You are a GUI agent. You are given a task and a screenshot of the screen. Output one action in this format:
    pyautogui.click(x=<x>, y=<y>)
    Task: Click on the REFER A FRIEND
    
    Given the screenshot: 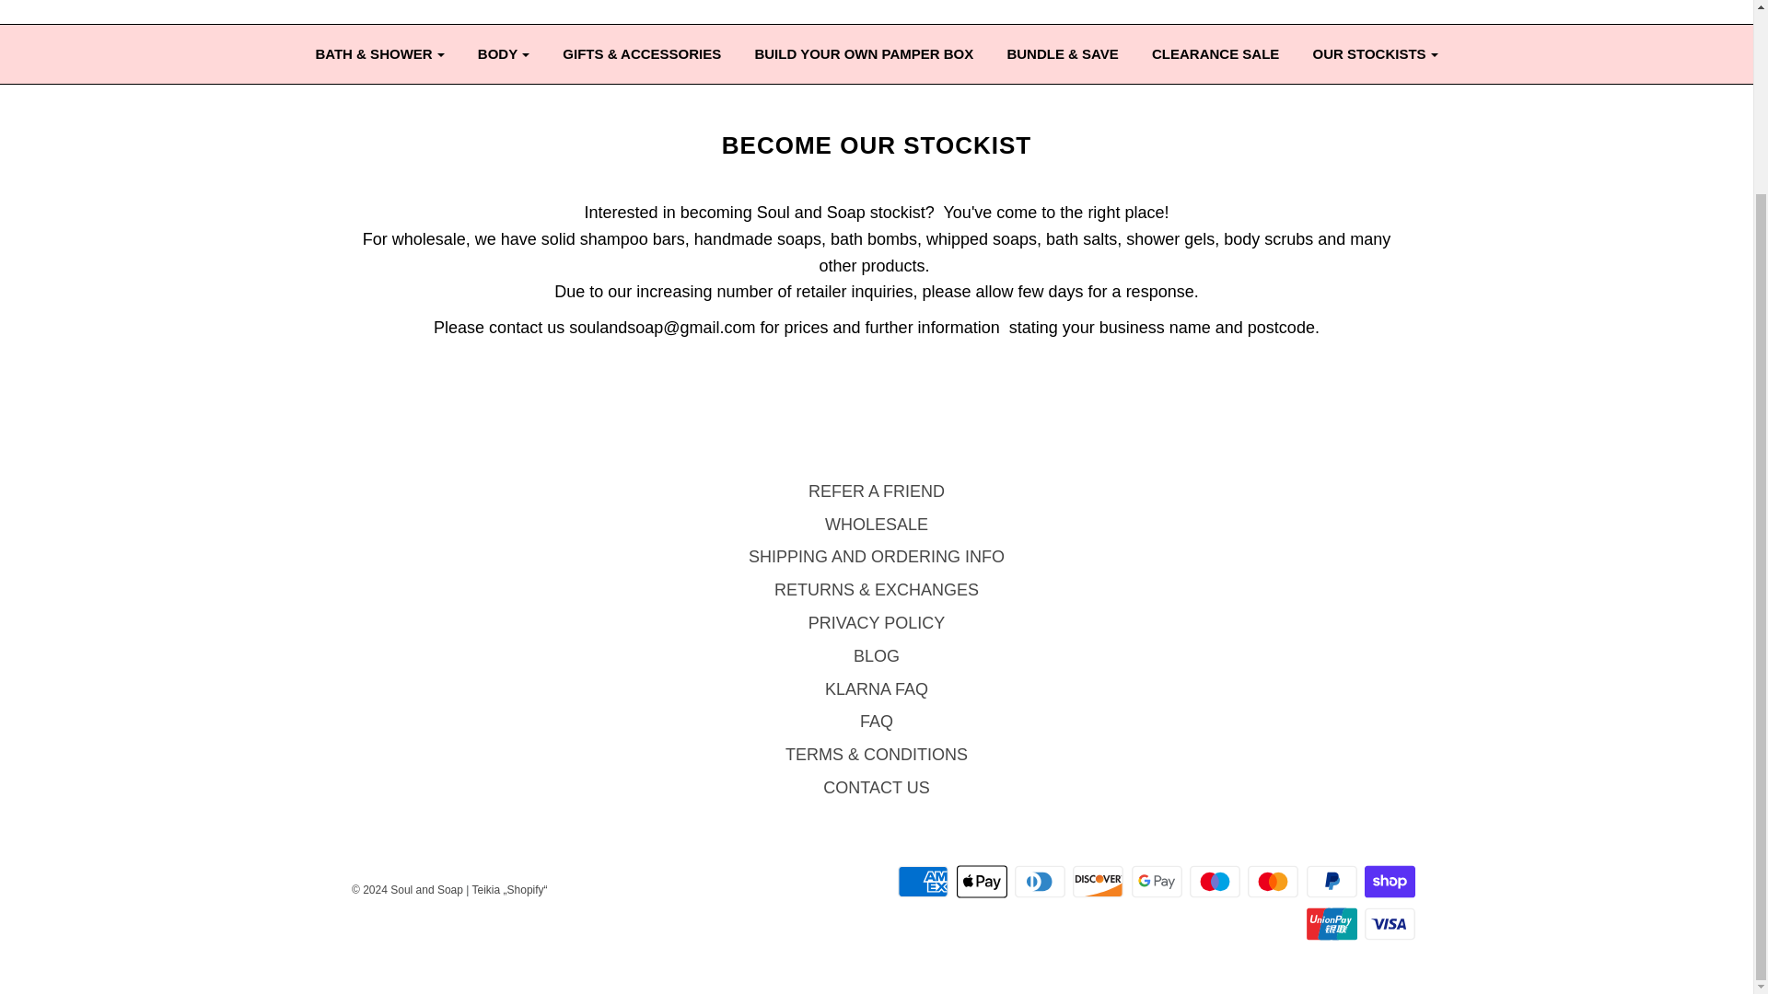 What is the action you would take?
    pyautogui.click(x=876, y=495)
    